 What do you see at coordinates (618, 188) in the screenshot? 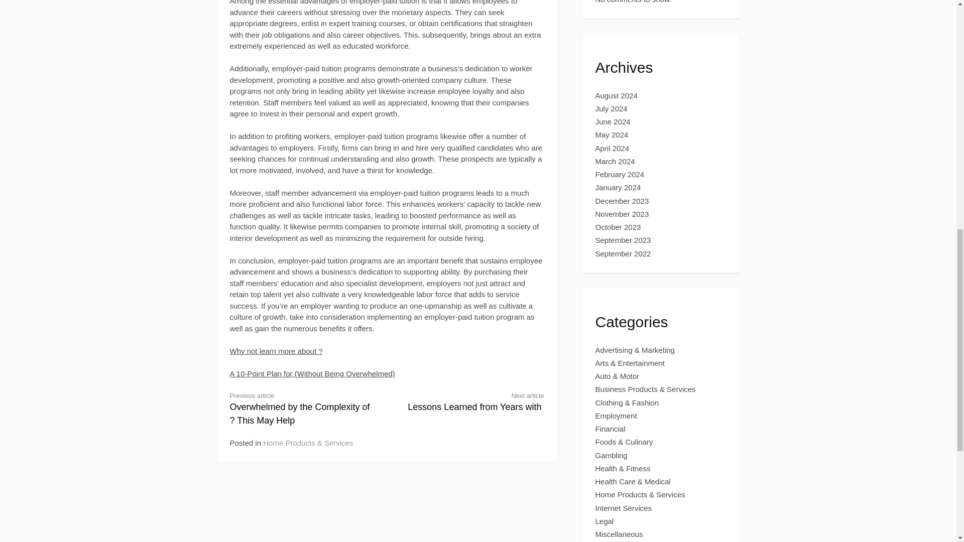
I see `October 2023` at bounding box center [618, 188].